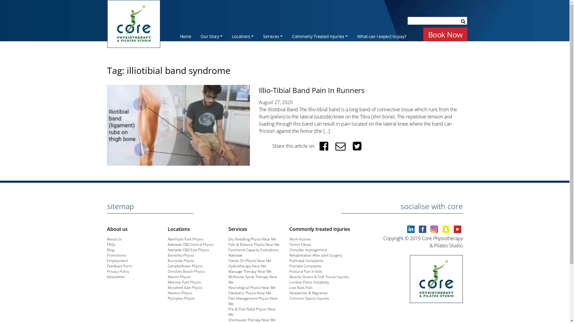  I want to click on Neurological Physio Near Me, so click(252, 288).